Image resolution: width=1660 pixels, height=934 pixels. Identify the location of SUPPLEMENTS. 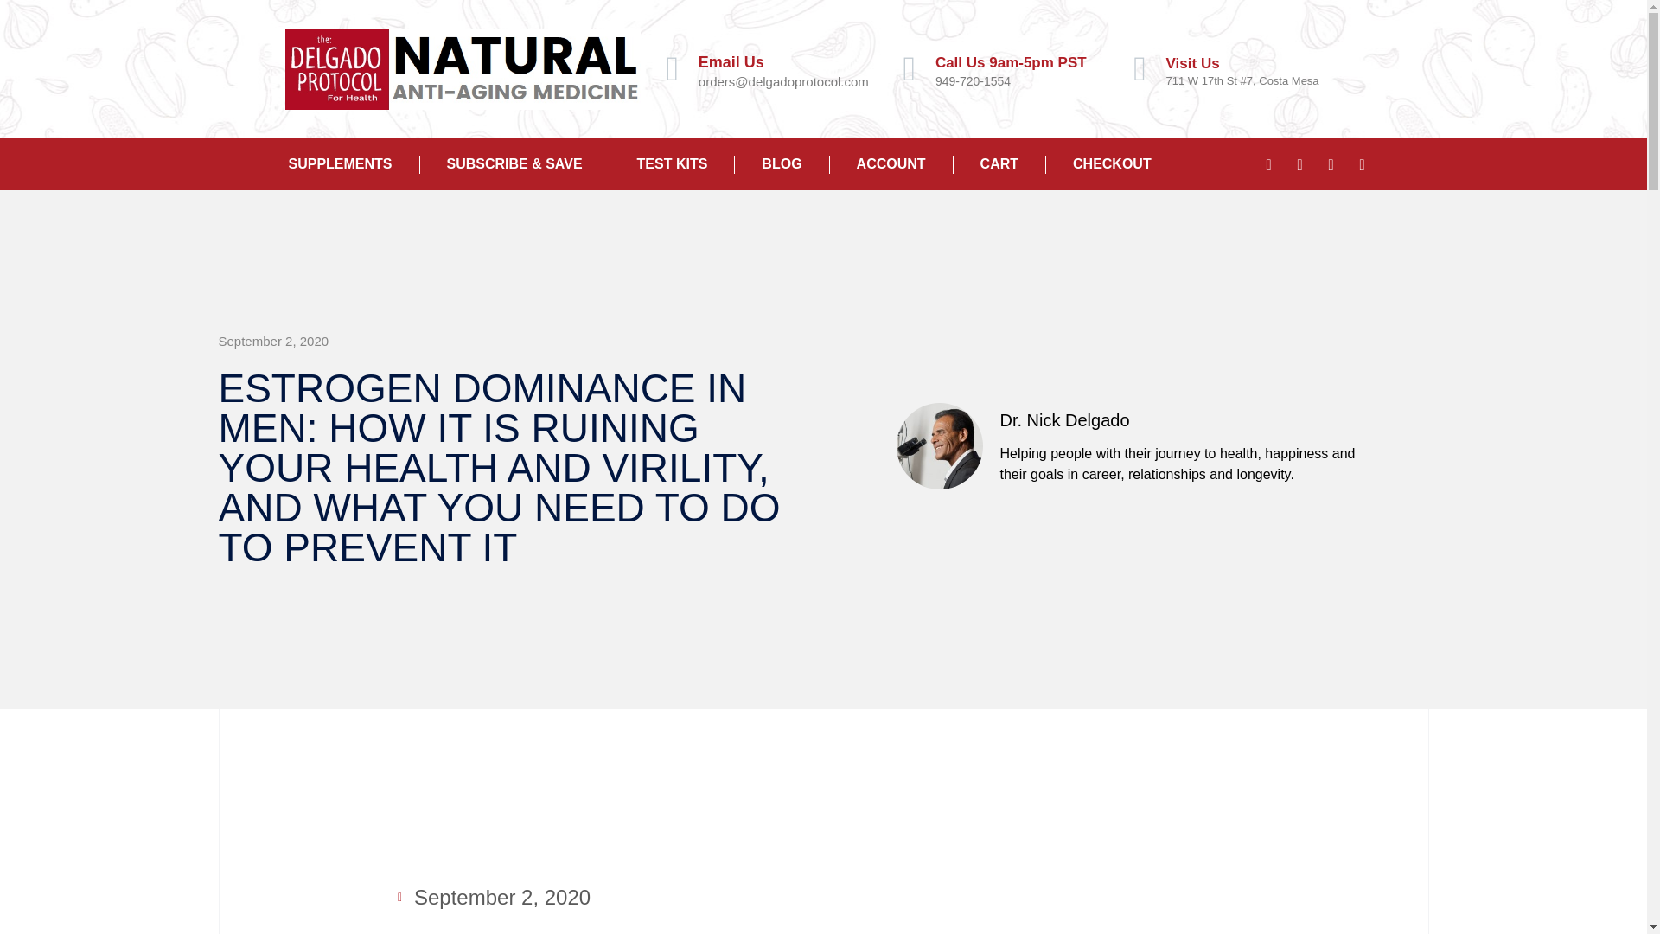
(339, 164).